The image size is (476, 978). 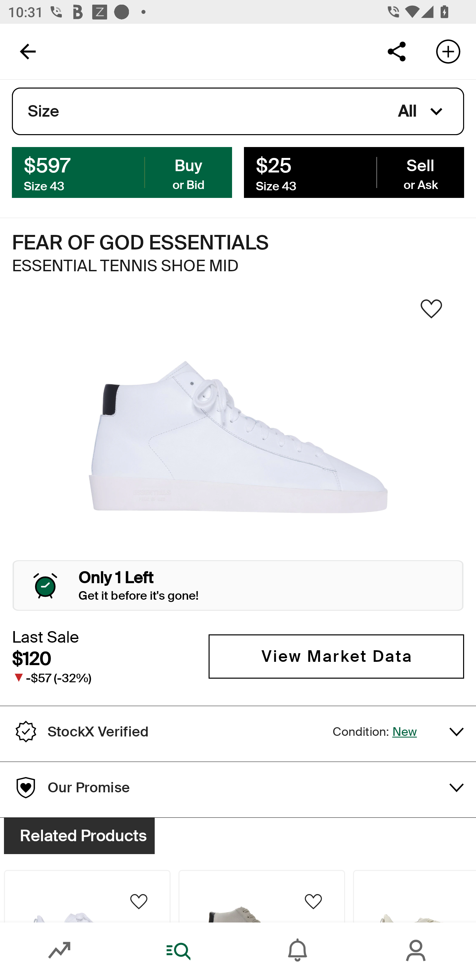 What do you see at coordinates (354, 172) in the screenshot?
I see `$25 Sell Size 43 or Ask` at bounding box center [354, 172].